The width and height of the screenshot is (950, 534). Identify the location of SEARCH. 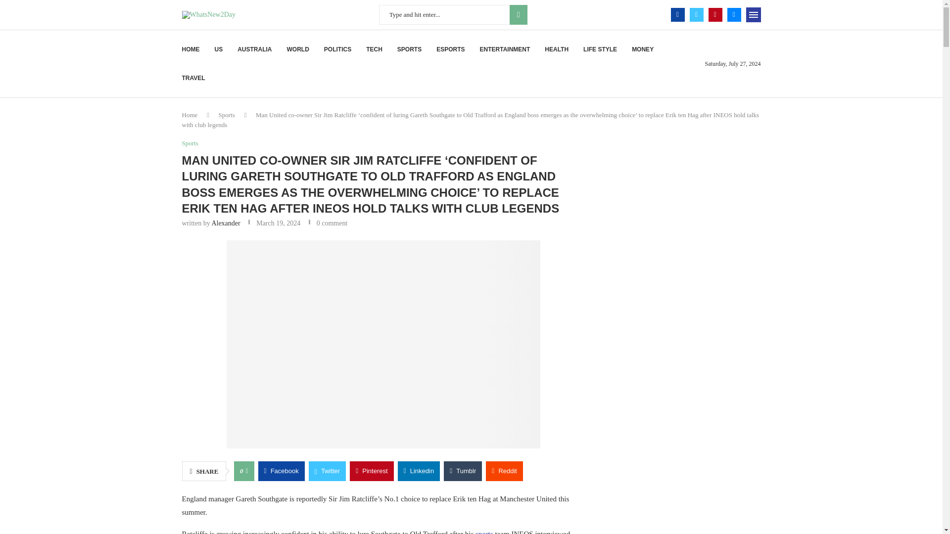
(518, 14).